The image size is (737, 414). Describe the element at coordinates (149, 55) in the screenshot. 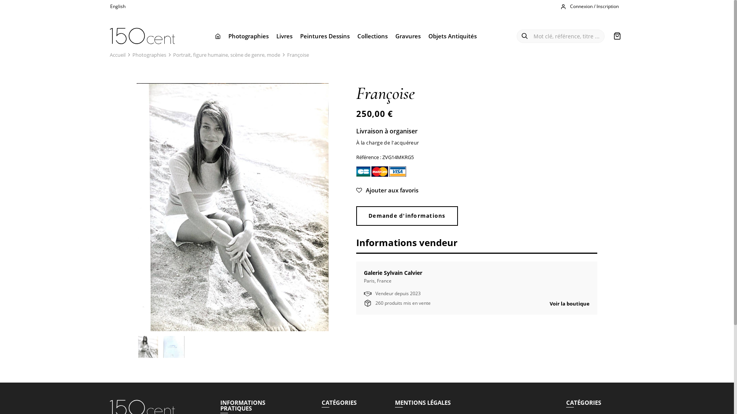

I see `Photographies` at that location.